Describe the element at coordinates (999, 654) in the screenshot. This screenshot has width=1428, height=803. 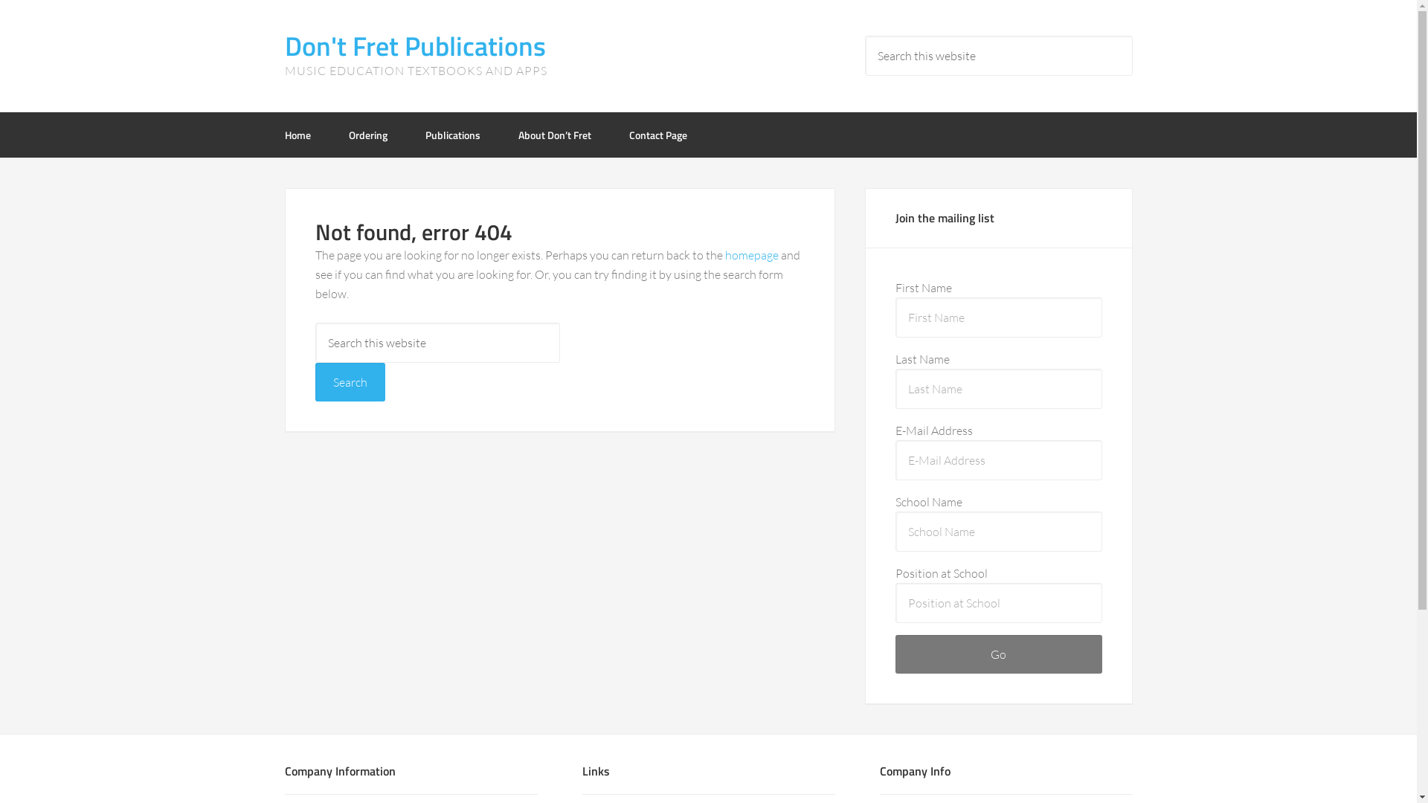
I see `Go` at that location.